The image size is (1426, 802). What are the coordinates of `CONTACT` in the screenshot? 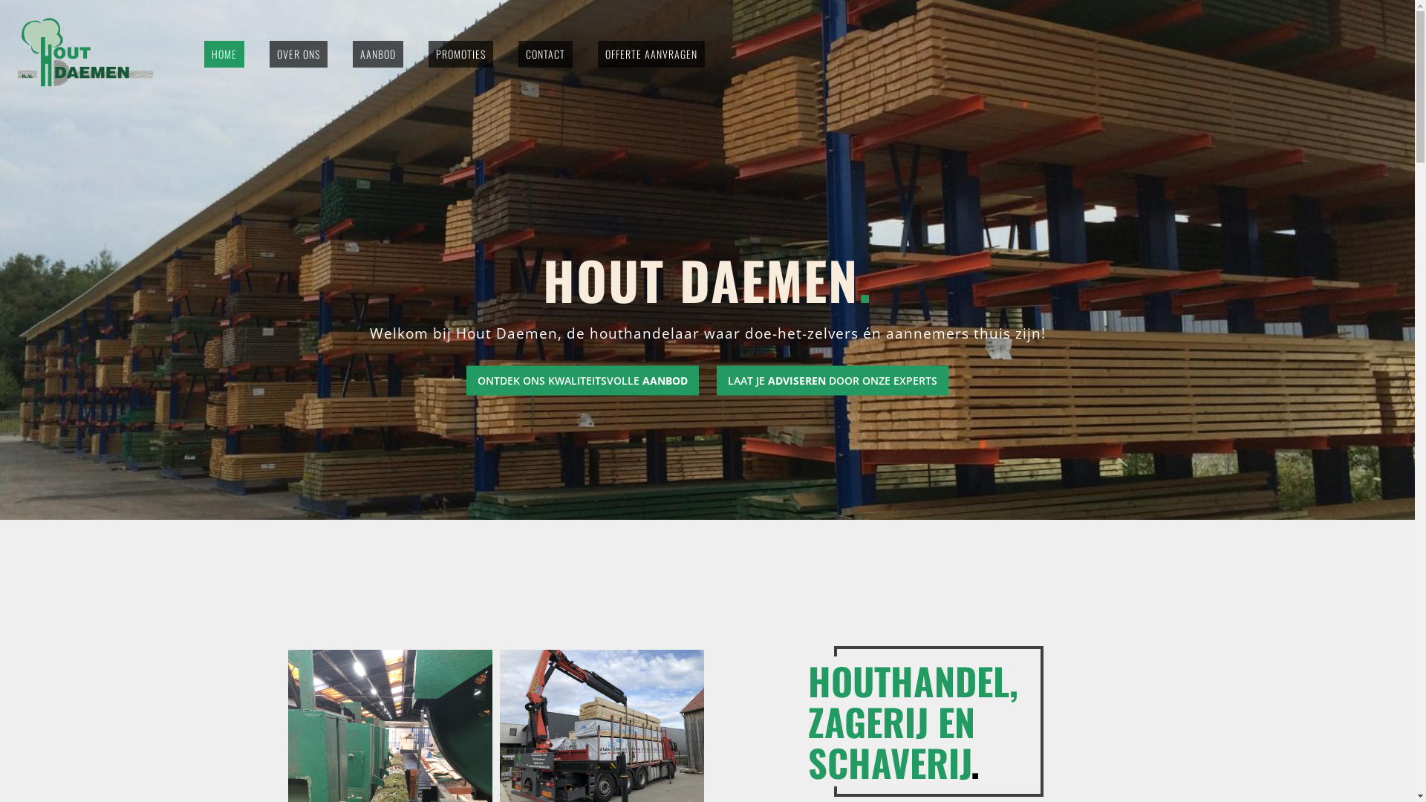 It's located at (545, 54).